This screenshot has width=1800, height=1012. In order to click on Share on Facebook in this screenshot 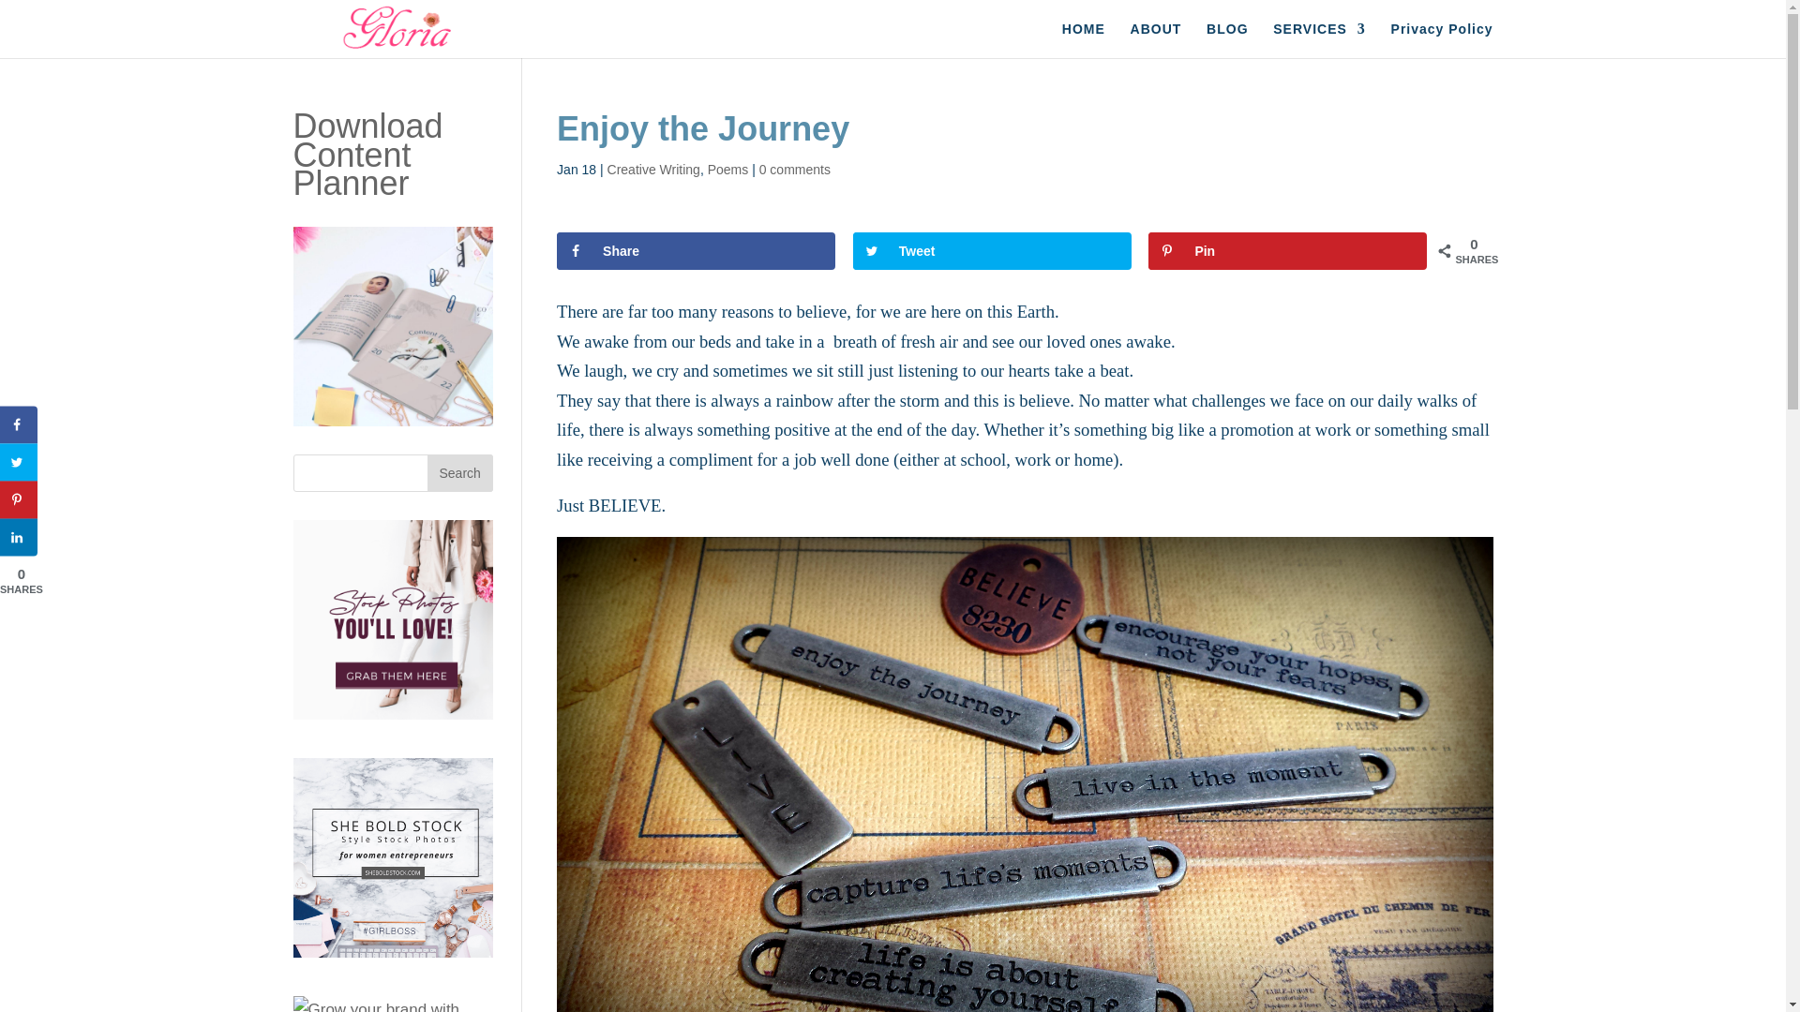, I will do `click(696, 251)`.